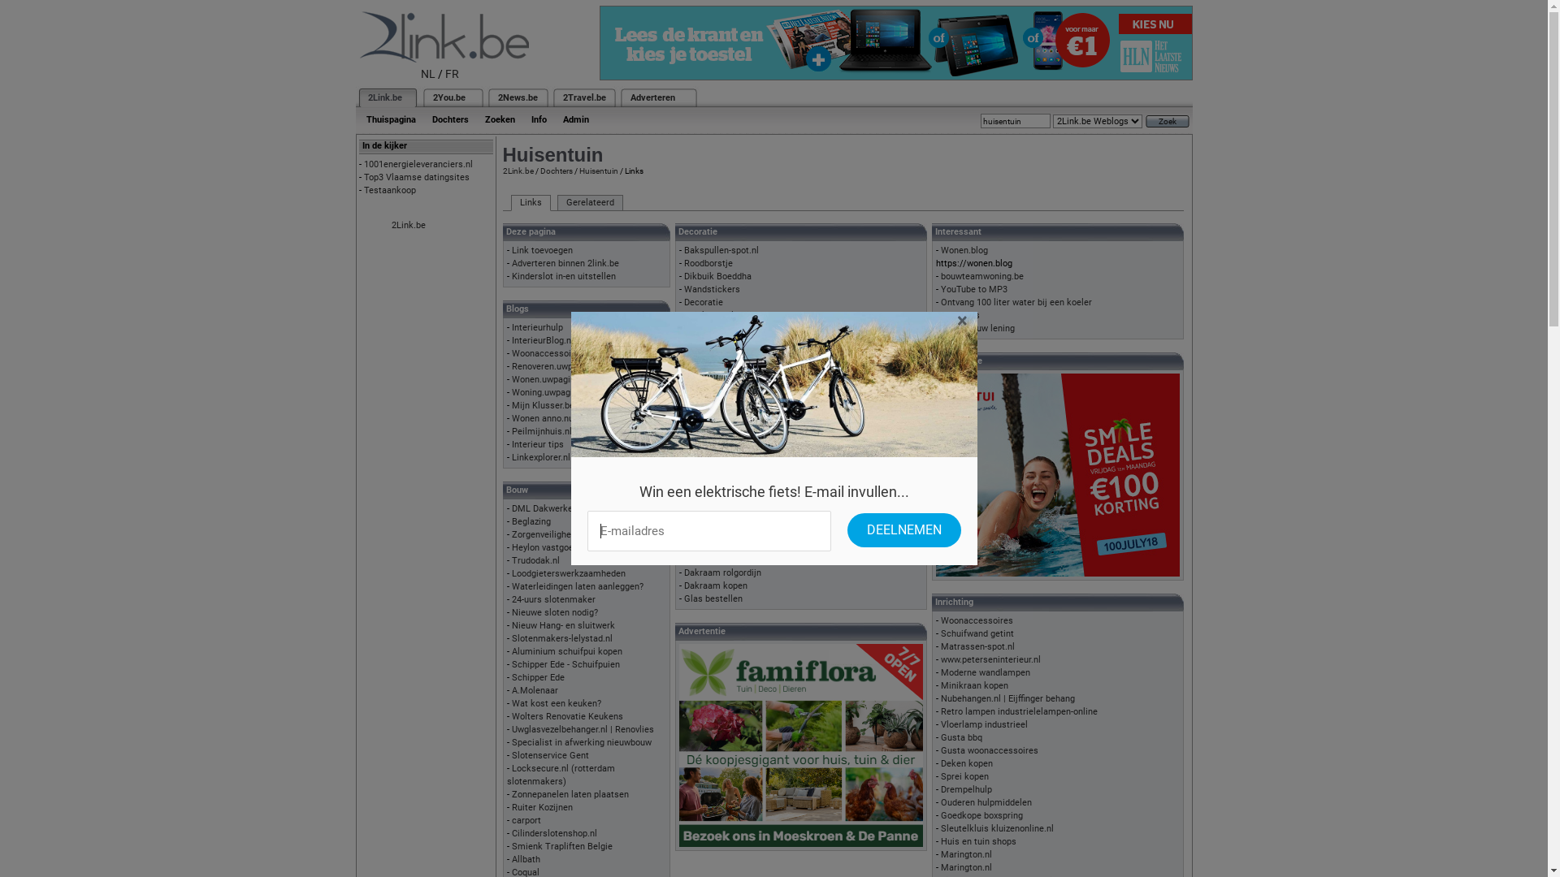 This screenshot has height=877, width=1560. Describe the element at coordinates (567, 651) in the screenshot. I see `Aluminium schuifpui kopen` at that location.